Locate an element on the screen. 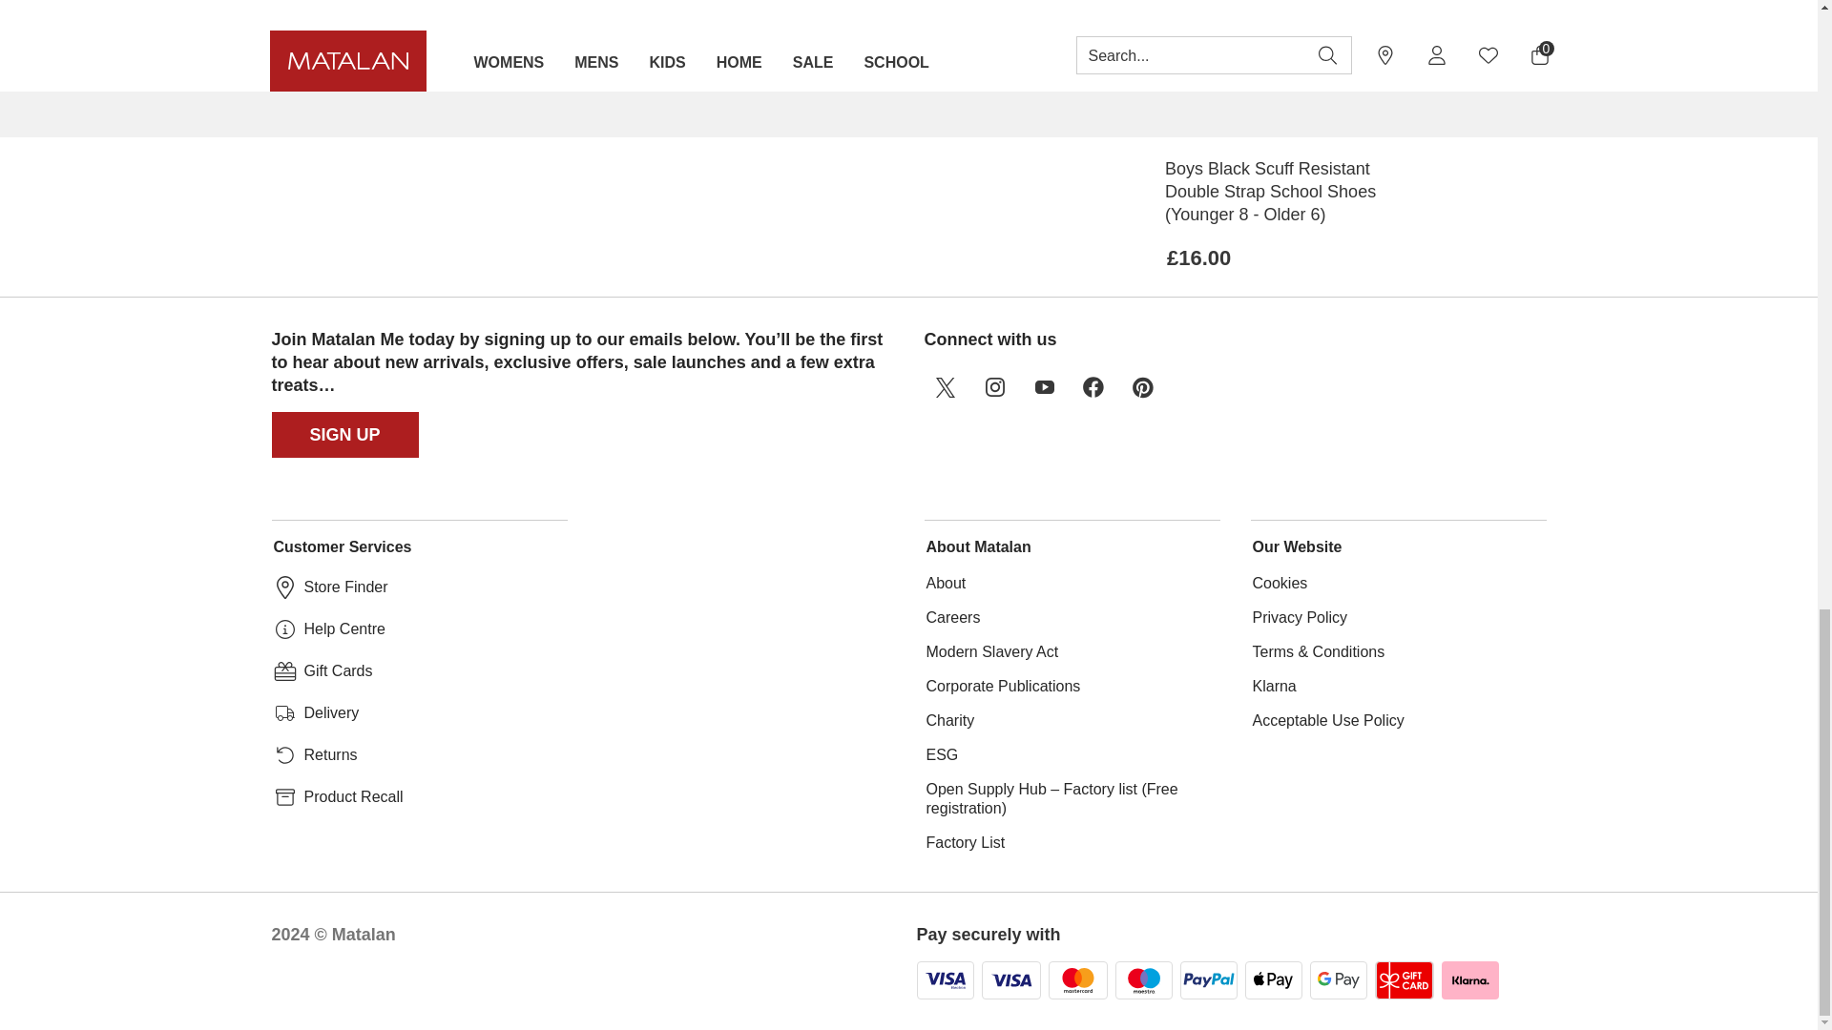  SIGN UP is located at coordinates (345, 435).